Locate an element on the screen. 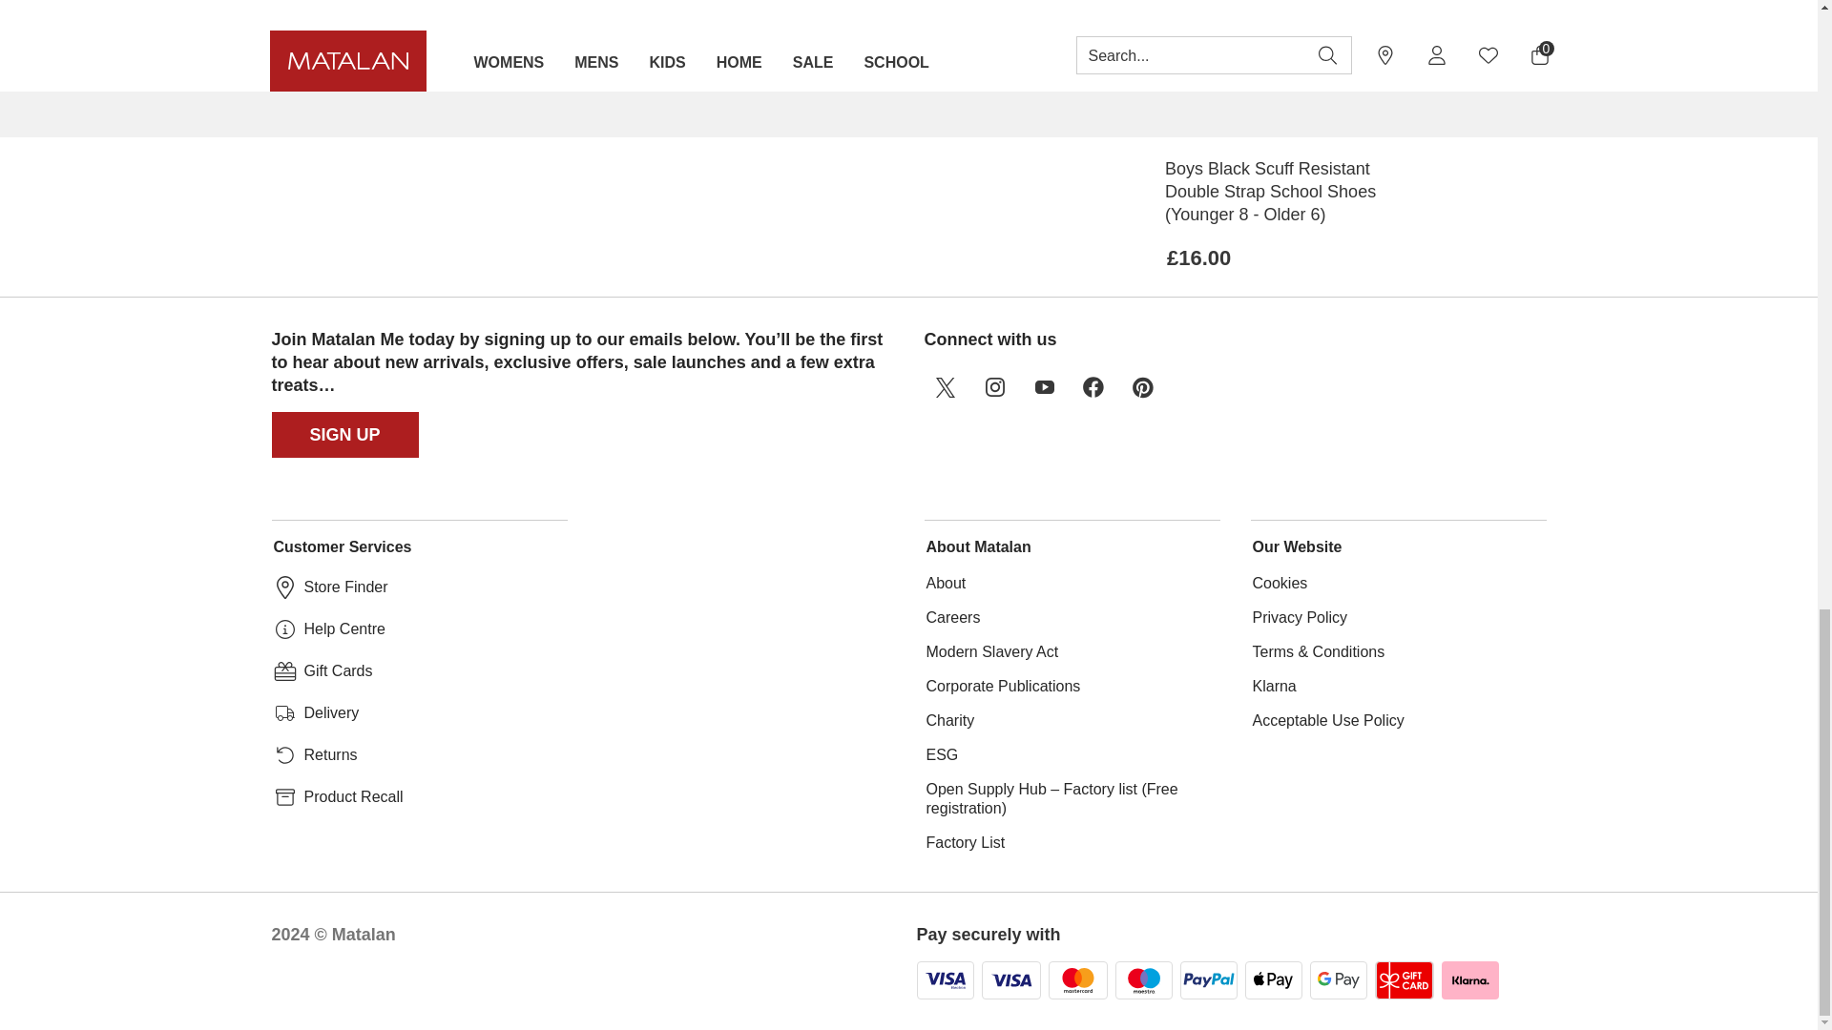  SIGN UP is located at coordinates (345, 435).